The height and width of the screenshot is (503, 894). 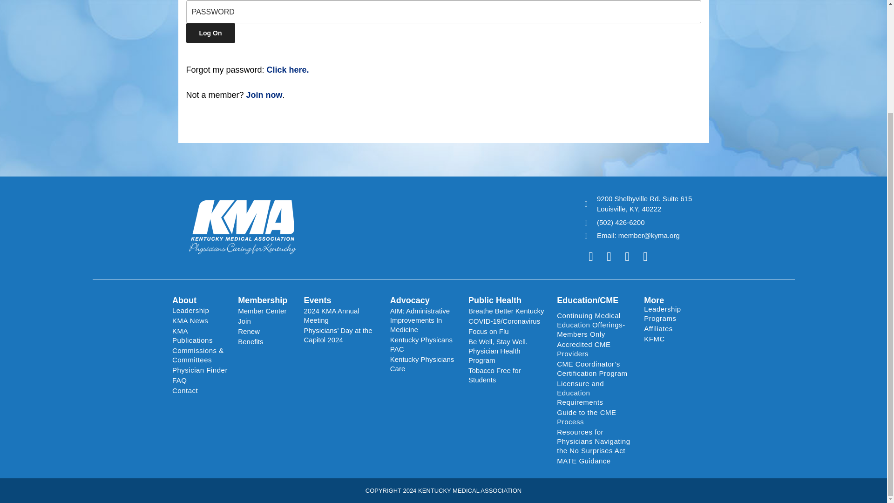 I want to click on Log On, so click(x=210, y=33).